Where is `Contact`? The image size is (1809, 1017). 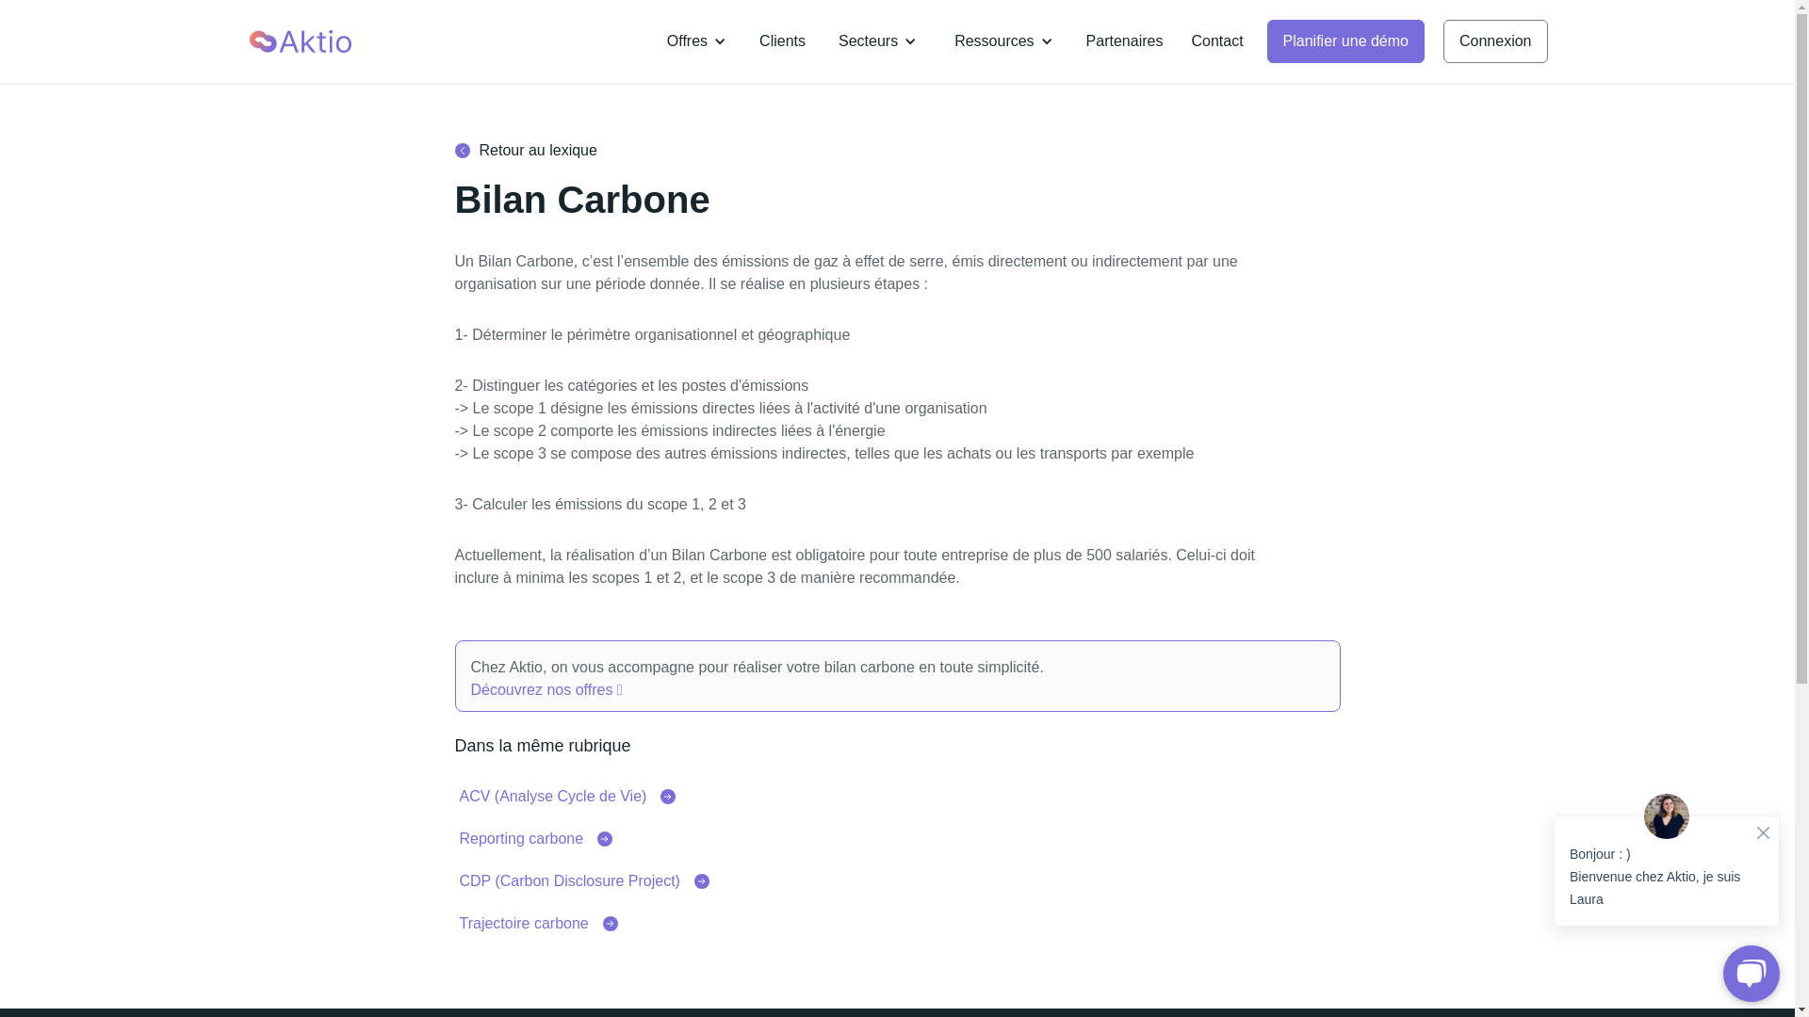 Contact is located at coordinates (1217, 41).